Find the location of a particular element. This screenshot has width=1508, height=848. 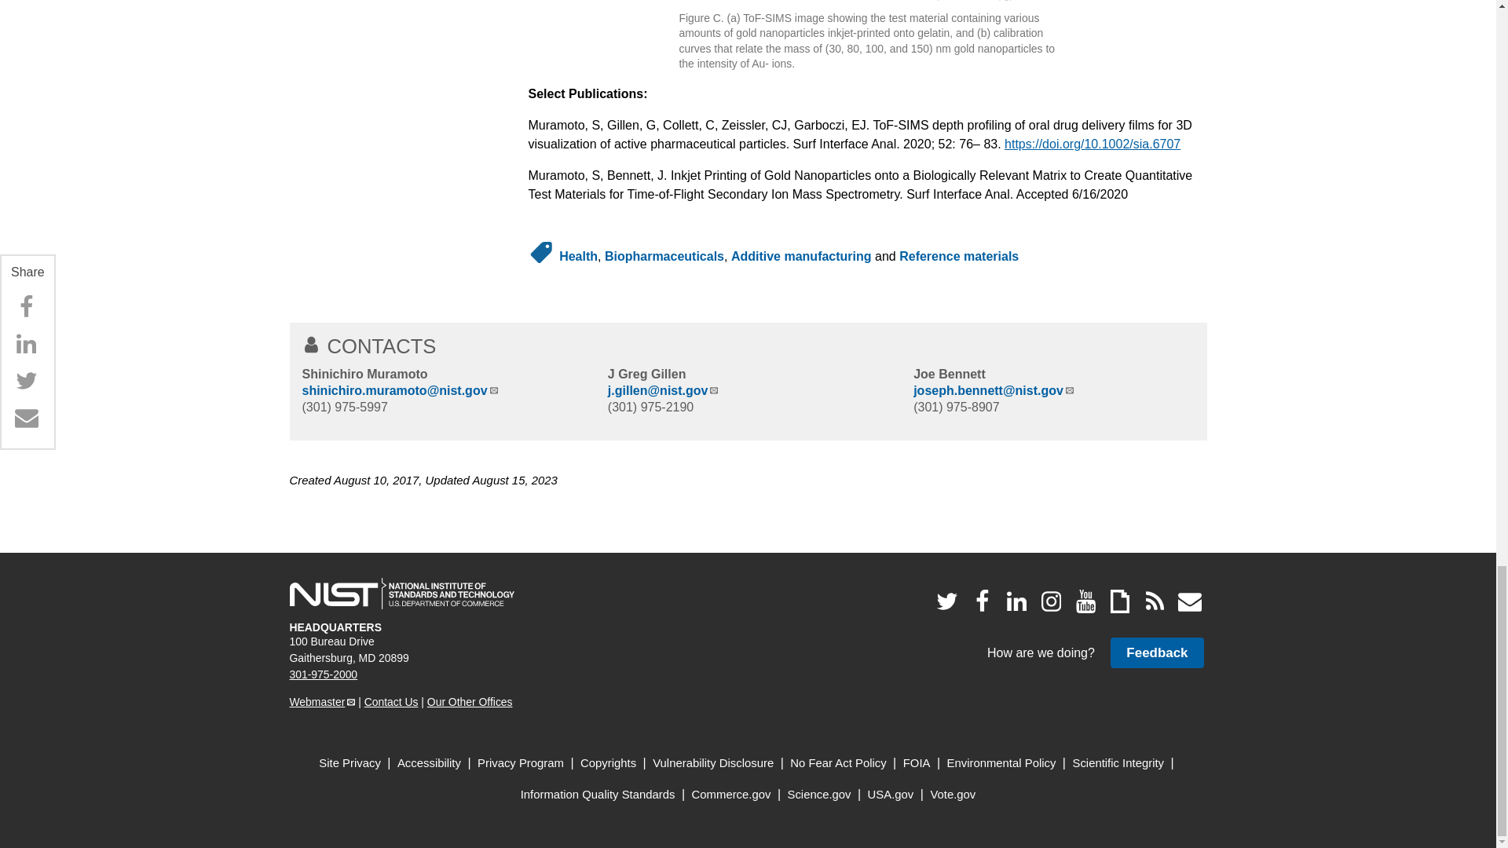

Provide feedback is located at coordinates (1156, 653).